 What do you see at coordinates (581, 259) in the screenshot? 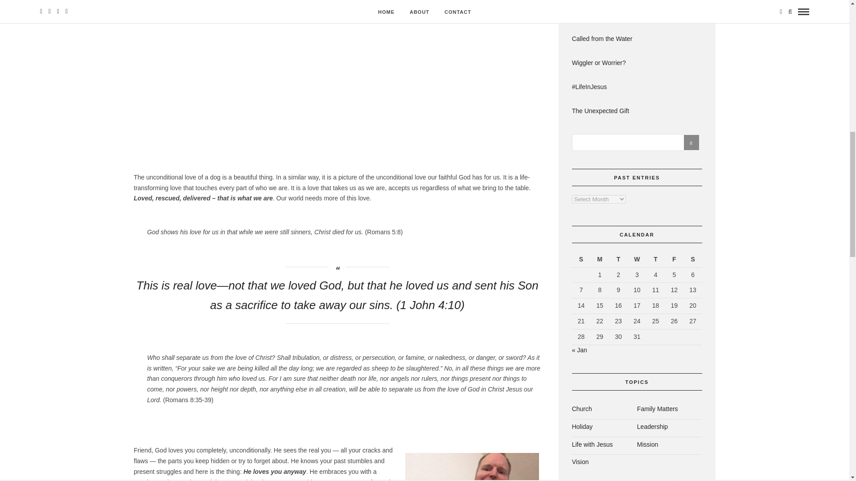
I see `Sunday` at bounding box center [581, 259].